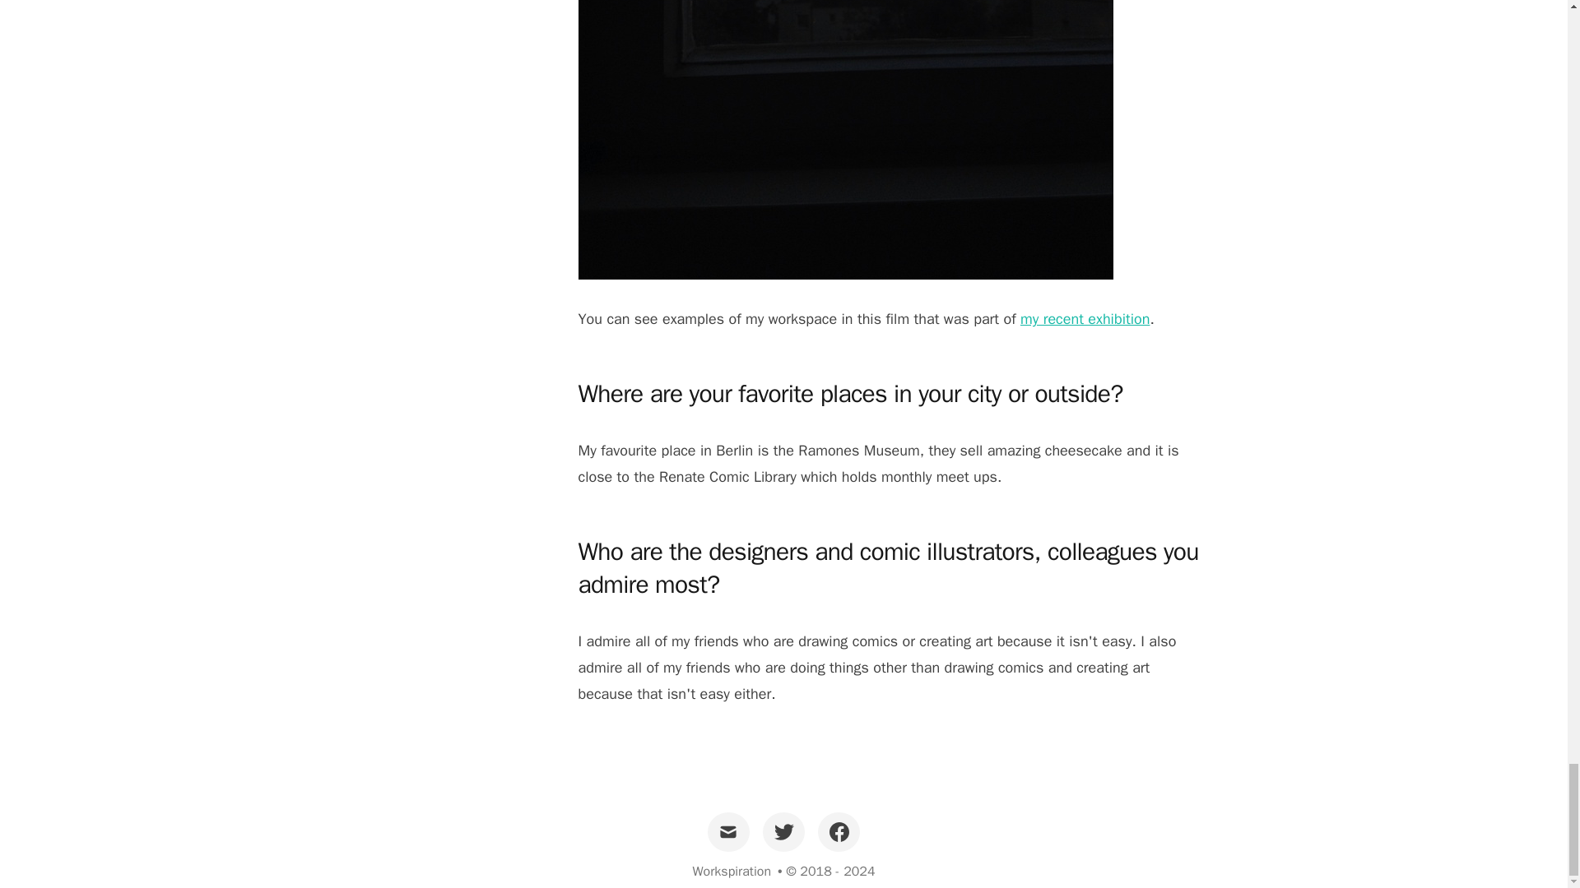 The image size is (1580, 888). Describe the element at coordinates (728, 832) in the screenshot. I see `mail` at that location.